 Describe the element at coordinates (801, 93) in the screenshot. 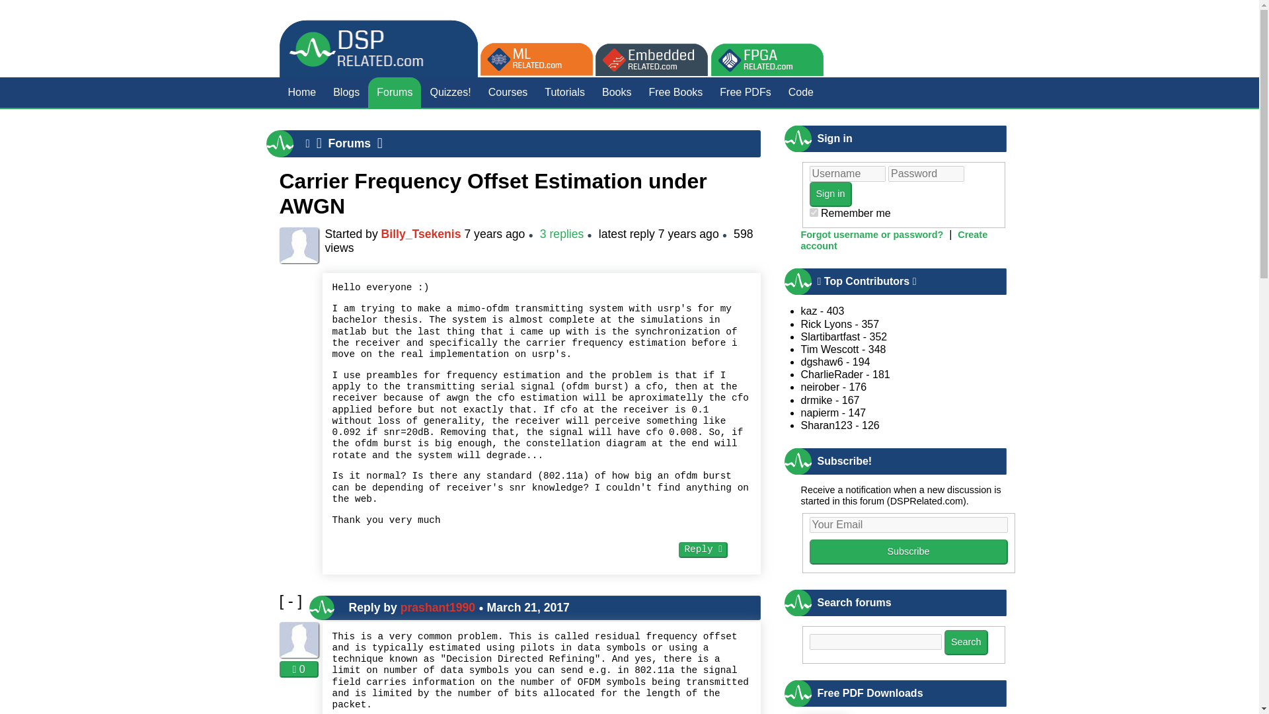

I see `DSP Code Snippets` at that location.